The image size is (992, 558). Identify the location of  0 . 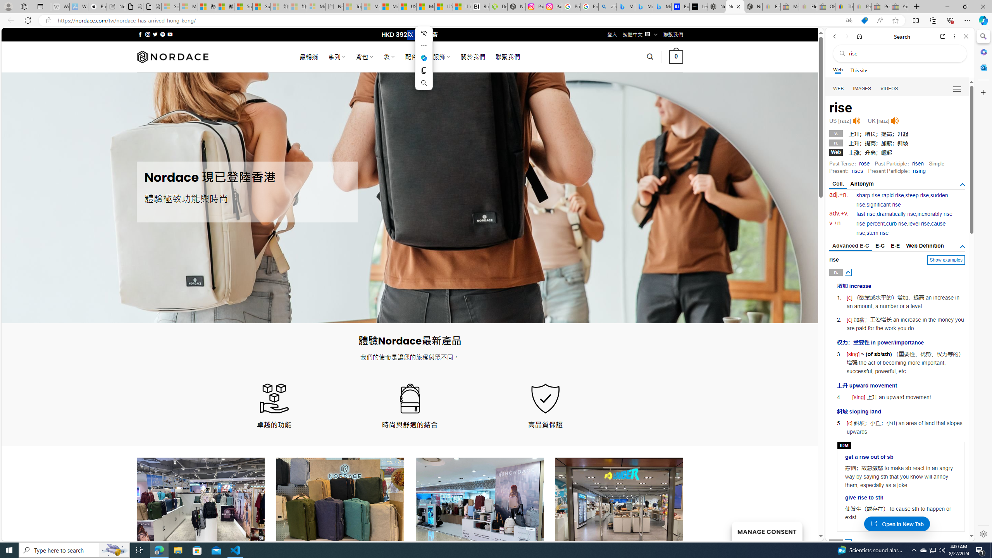
(677, 57).